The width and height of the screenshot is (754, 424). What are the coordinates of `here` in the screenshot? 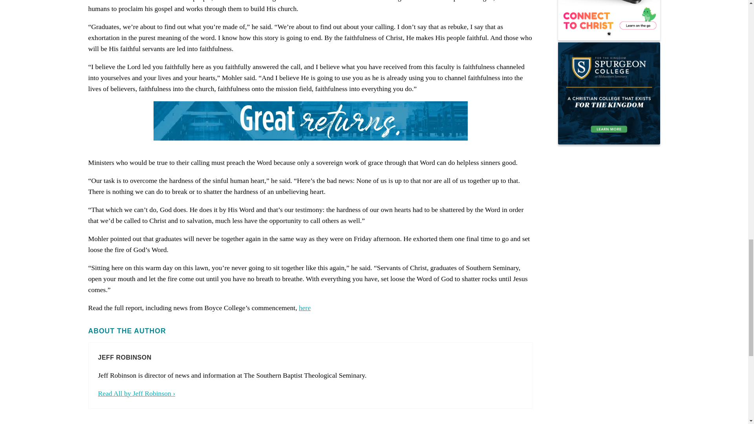 It's located at (305, 308).